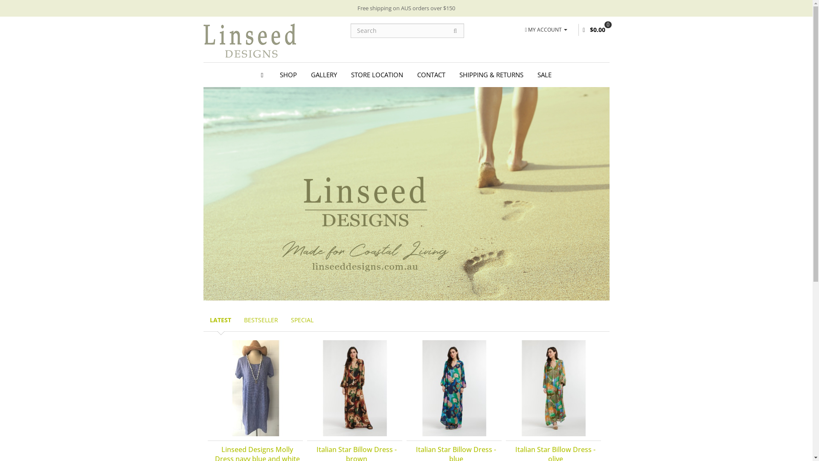 This screenshot has width=819, height=461. Describe the element at coordinates (249, 41) in the screenshot. I see `Linseed Designs` at that location.